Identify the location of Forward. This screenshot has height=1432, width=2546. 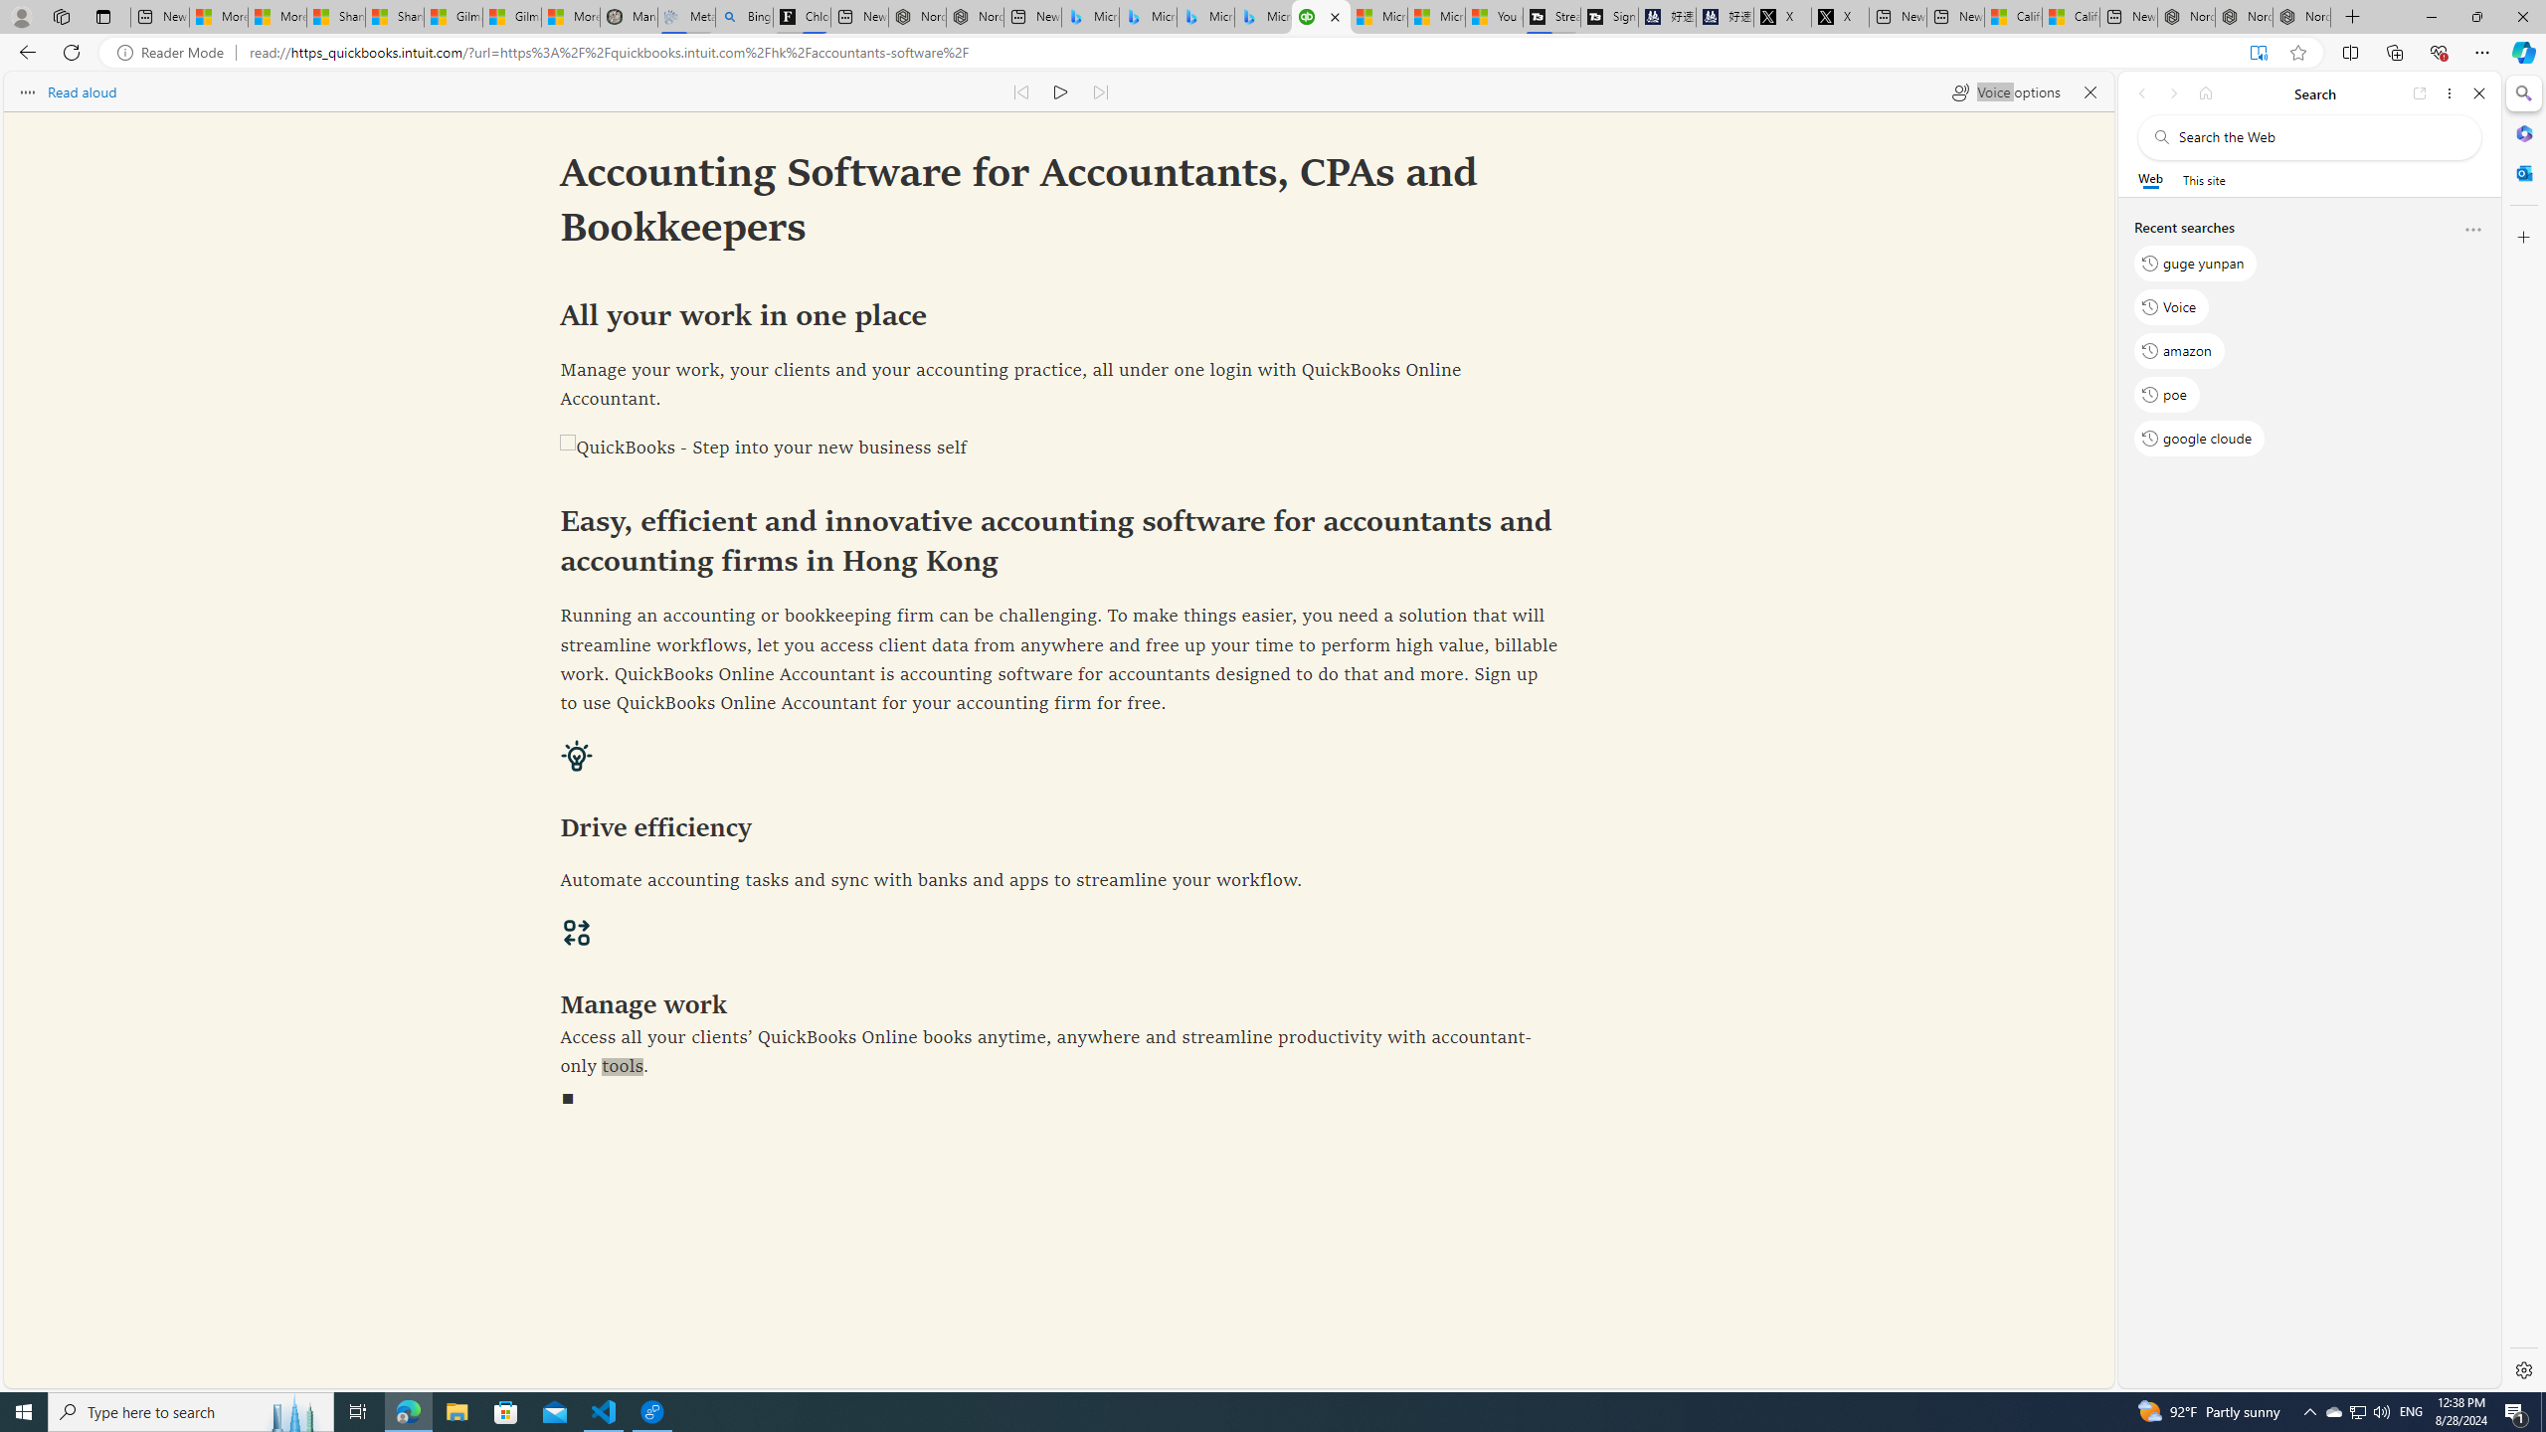
(2172, 93).